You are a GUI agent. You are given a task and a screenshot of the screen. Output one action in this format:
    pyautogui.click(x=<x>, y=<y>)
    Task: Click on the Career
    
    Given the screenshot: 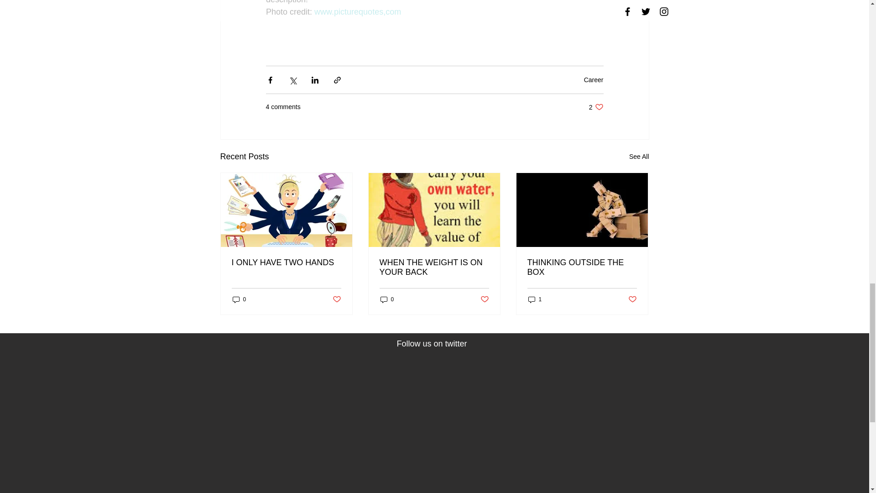 What is the action you would take?
    pyautogui.click(x=582, y=267)
    